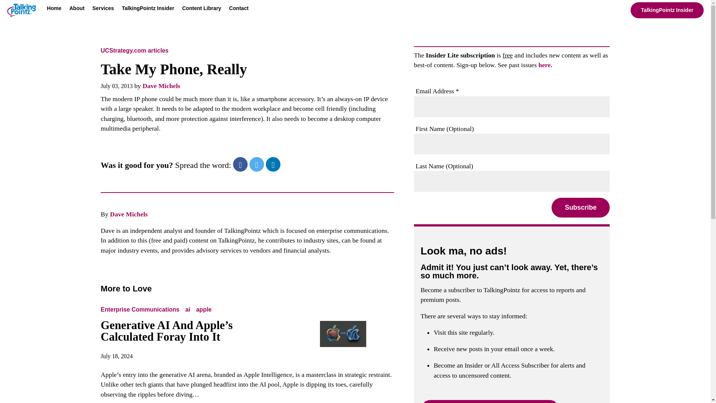 This screenshot has width=716, height=403. Describe the element at coordinates (188, 309) in the screenshot. I see `ai` at that location.